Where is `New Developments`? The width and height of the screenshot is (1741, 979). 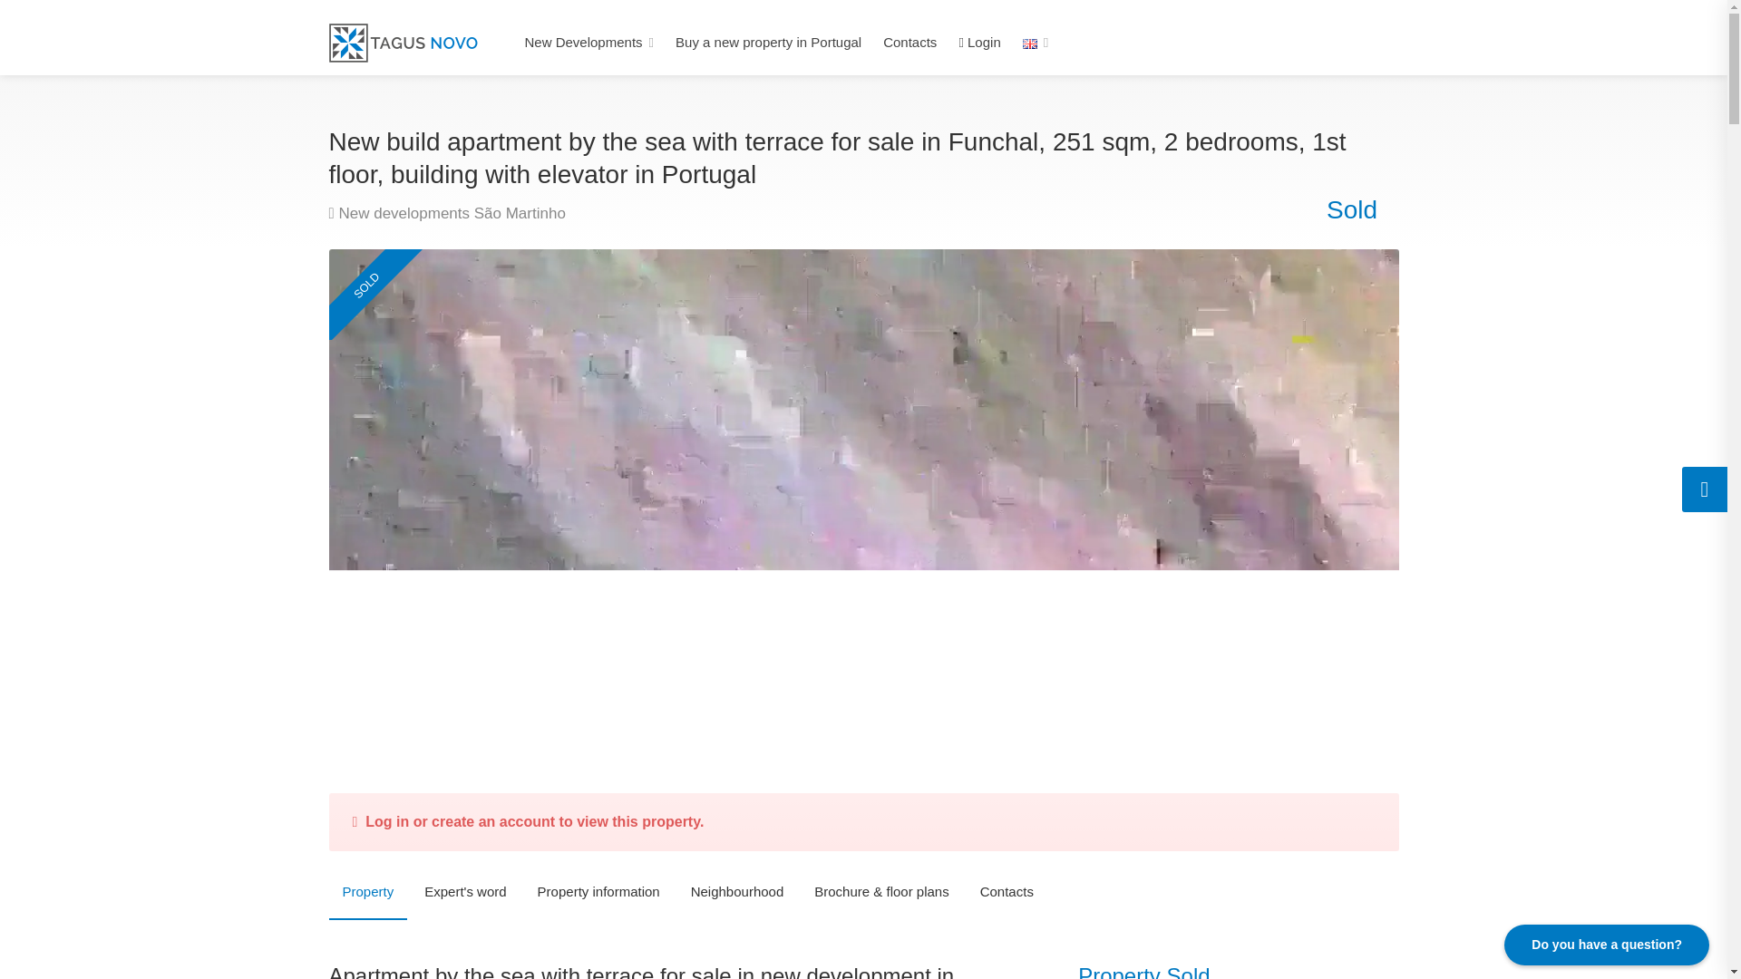 New Developments is located at coordinates (589, 42).